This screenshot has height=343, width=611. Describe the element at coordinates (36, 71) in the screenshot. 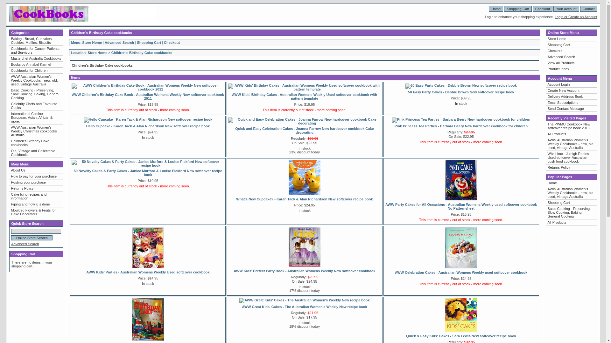

I see `Cookbooks for Children` at that location.